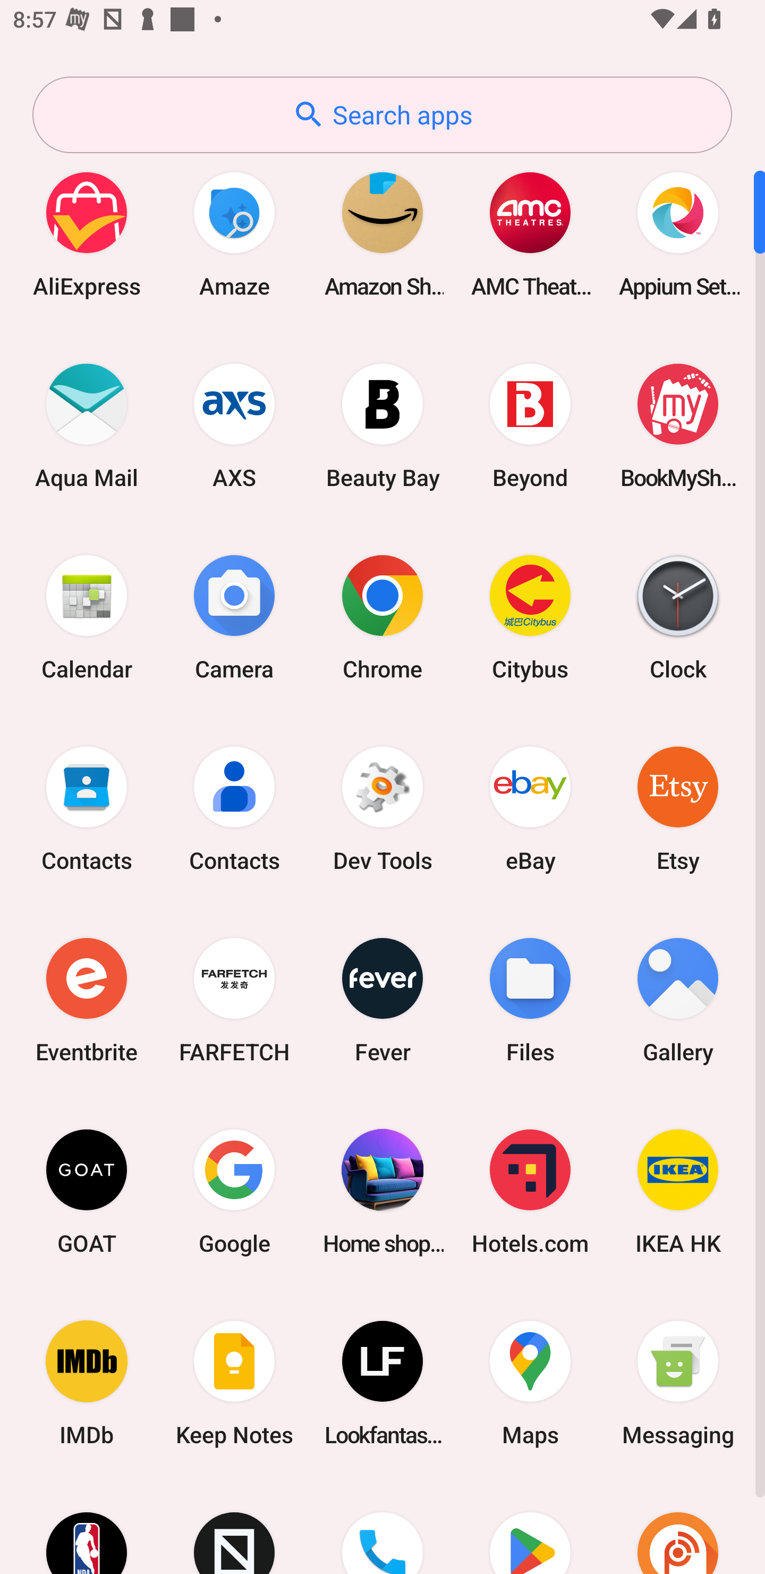 The height and width of the screenshot is (1574, 765). What do you see at coordinates (234, 1384) in the screenshot?
I see `Keep Notes` at bounding box center [234, 1384].